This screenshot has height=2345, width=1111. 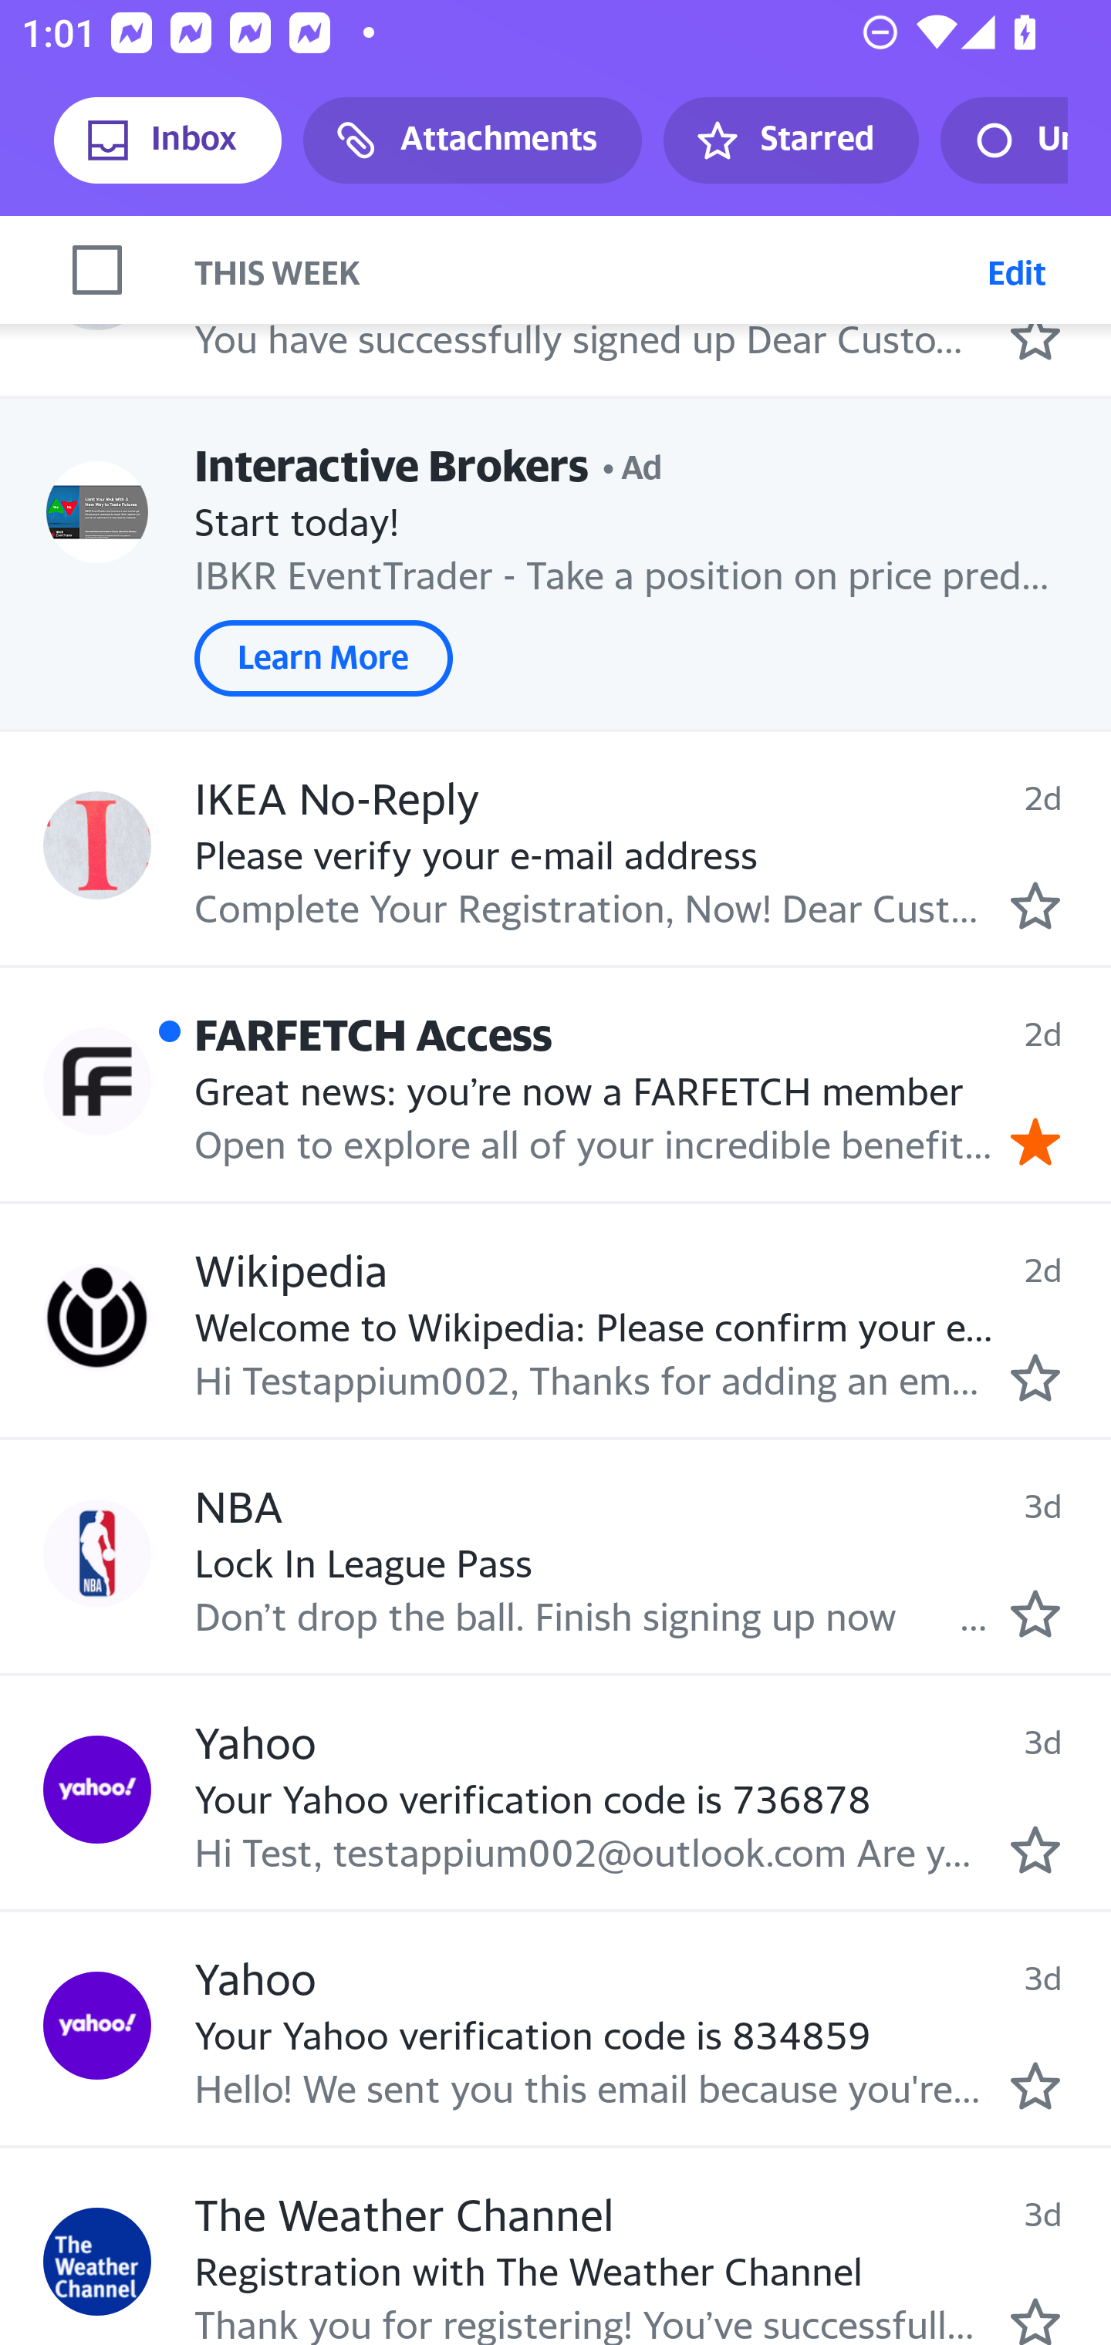 I want to click on Attachments, so click(x=472, y=140).